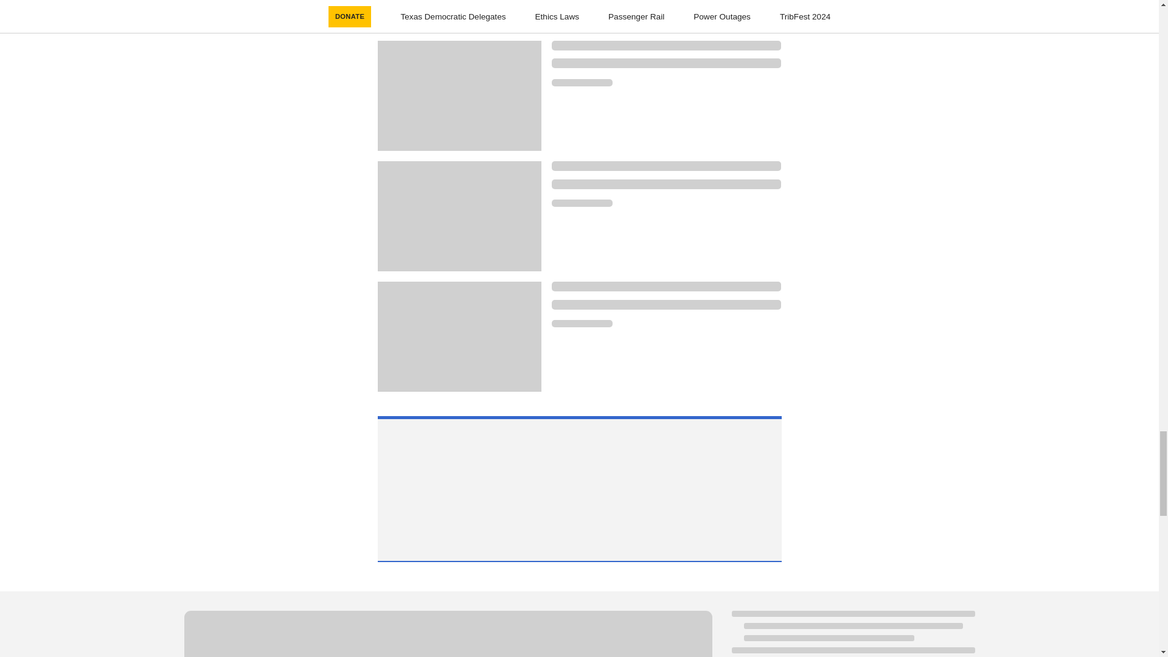 The height and width of the screenshot is (657, 1168). Describe the element at coordinates (666, 45) in the screenshot. I see `Loading indicator` at that location.